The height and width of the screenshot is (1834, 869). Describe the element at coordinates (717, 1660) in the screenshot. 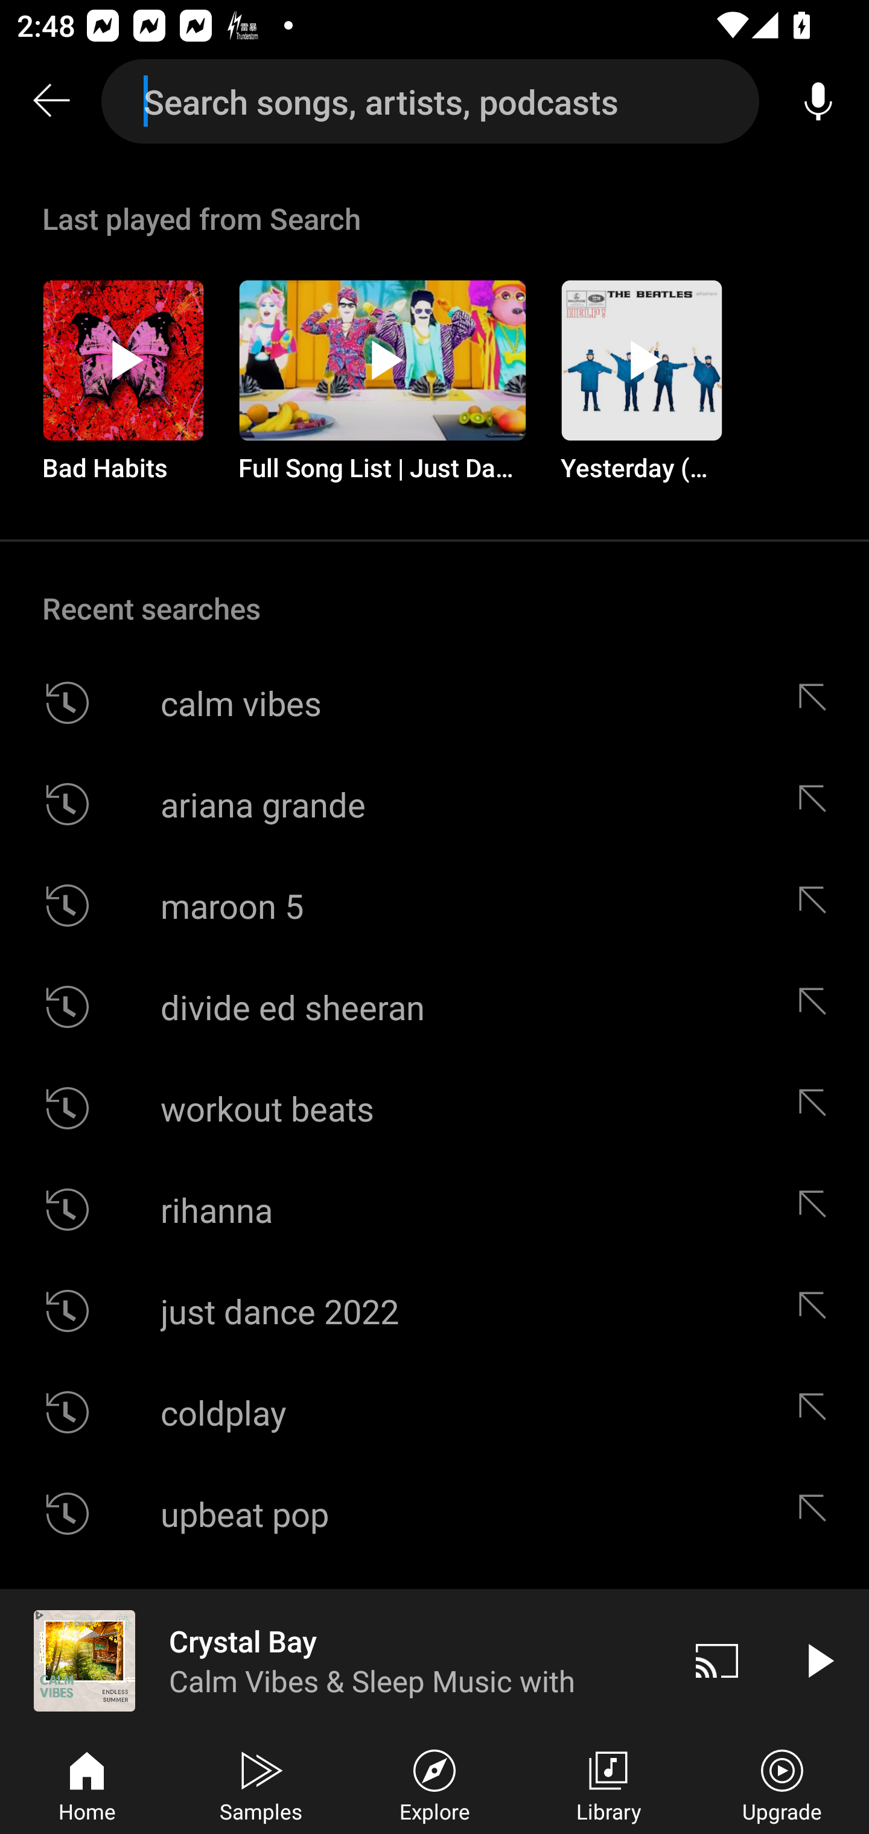

I see `Cast. Disconnected` at that location.